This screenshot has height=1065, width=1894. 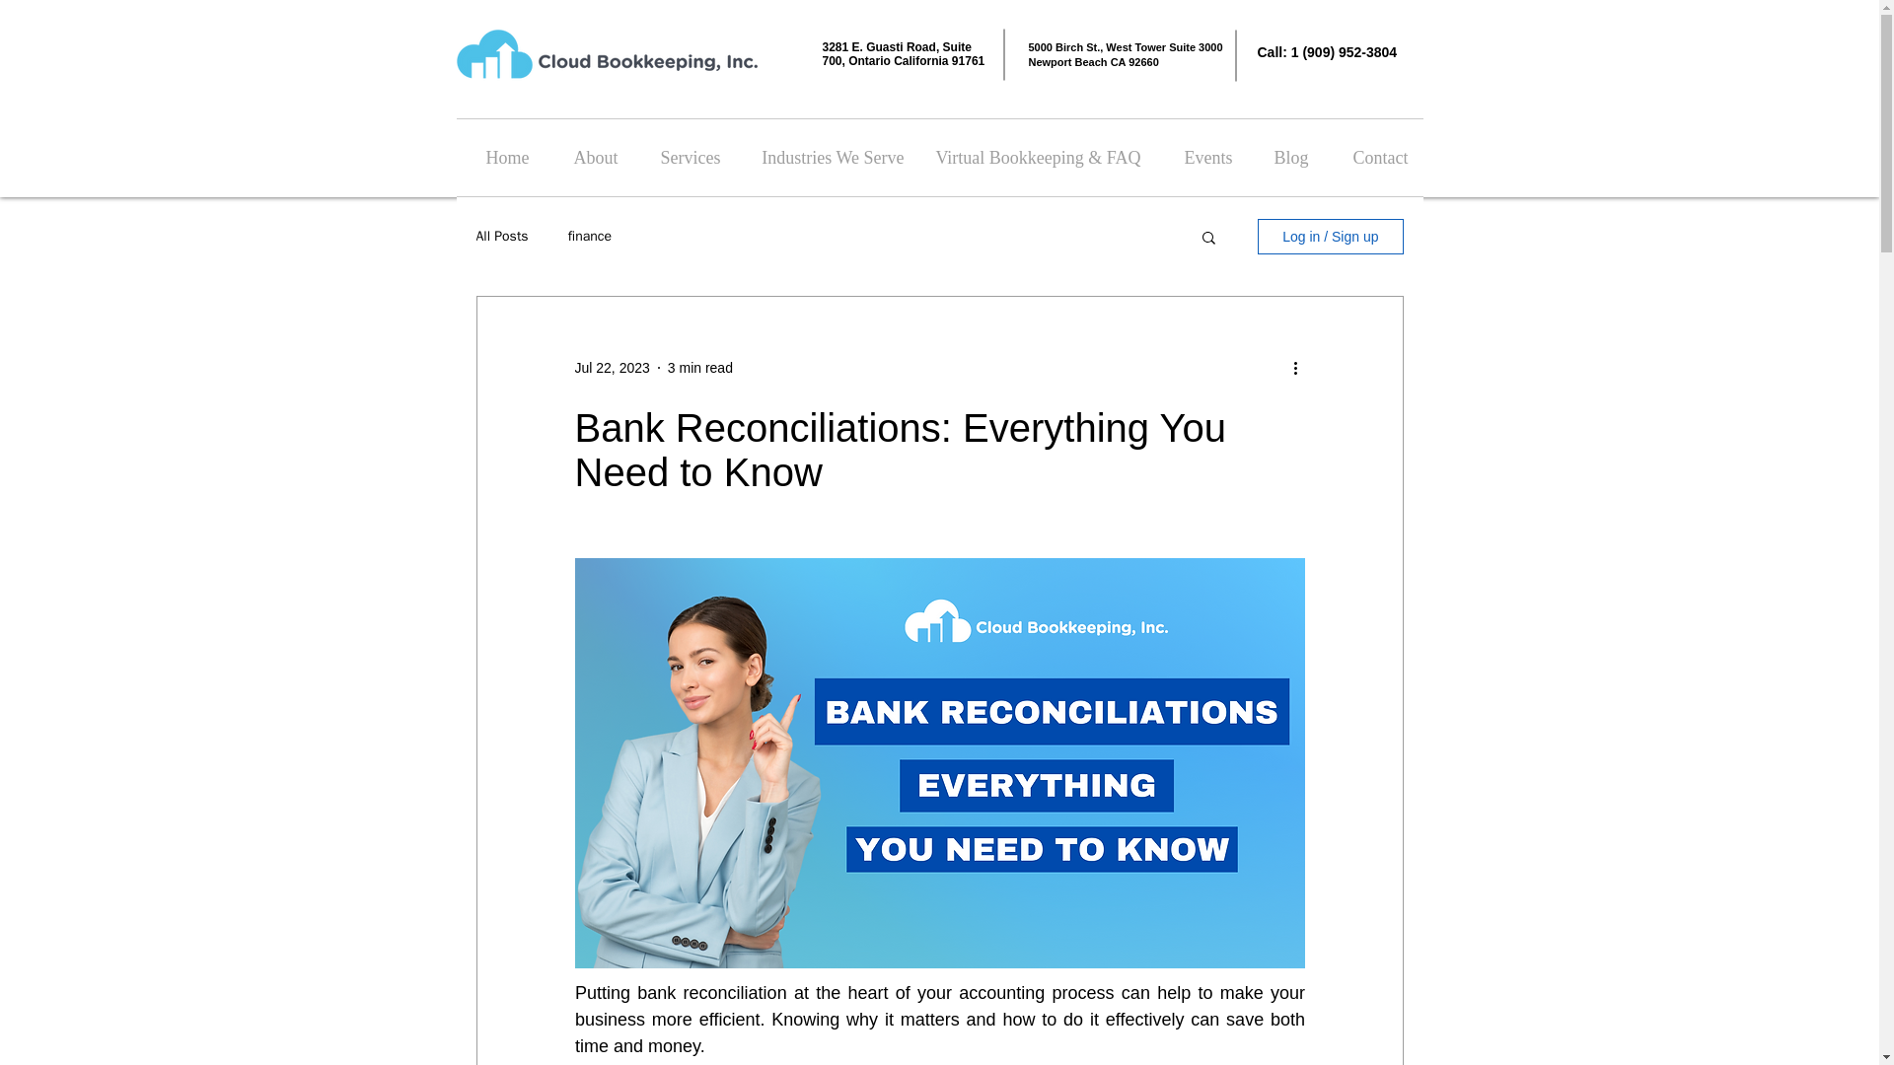 I want to click on Home, so click(x=499, y=157).